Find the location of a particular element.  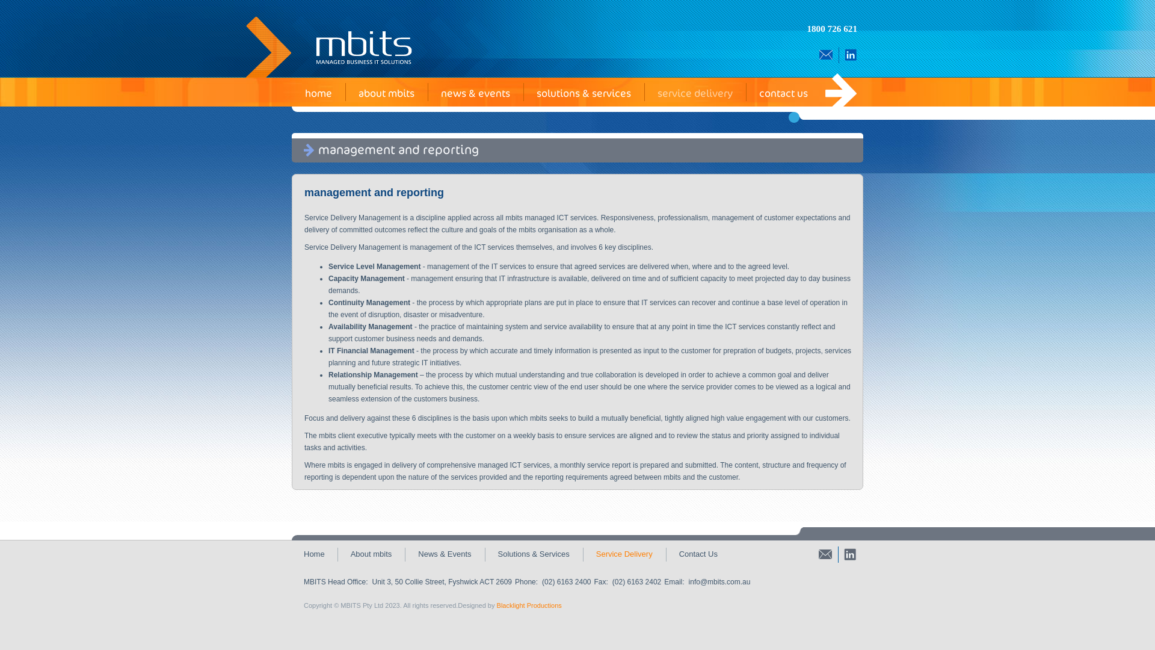

home is located at coordinates (318, 94).